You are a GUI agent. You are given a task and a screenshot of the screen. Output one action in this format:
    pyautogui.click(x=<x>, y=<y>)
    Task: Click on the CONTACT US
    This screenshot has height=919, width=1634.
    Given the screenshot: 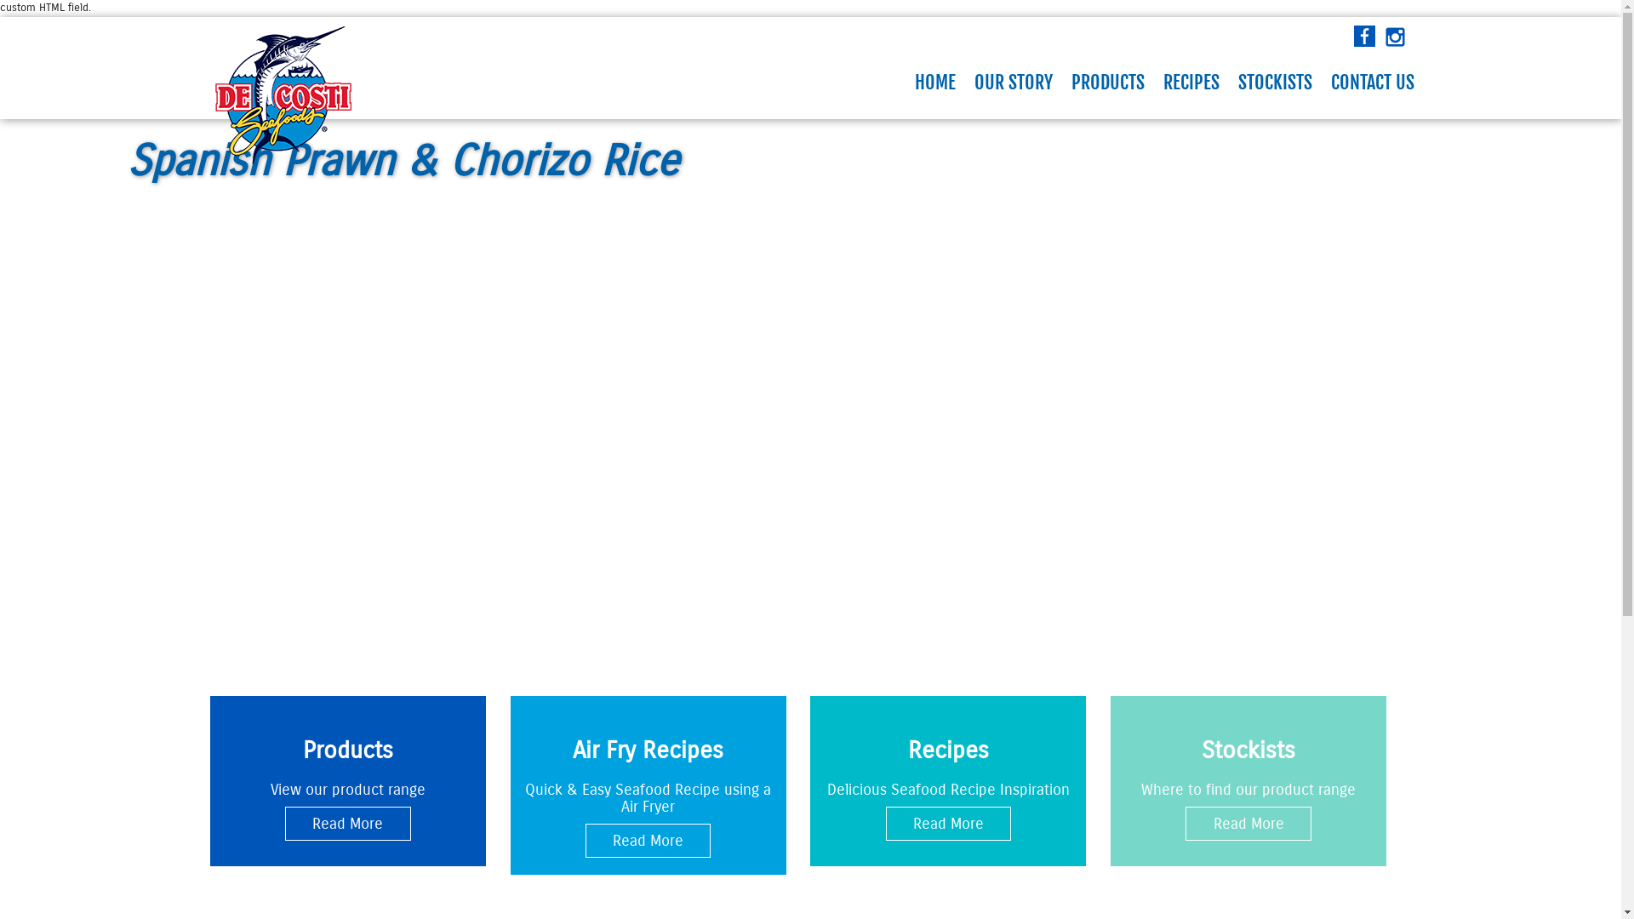 What is the action you would take?
    pyautogui.click(x=1372, y=83)
    